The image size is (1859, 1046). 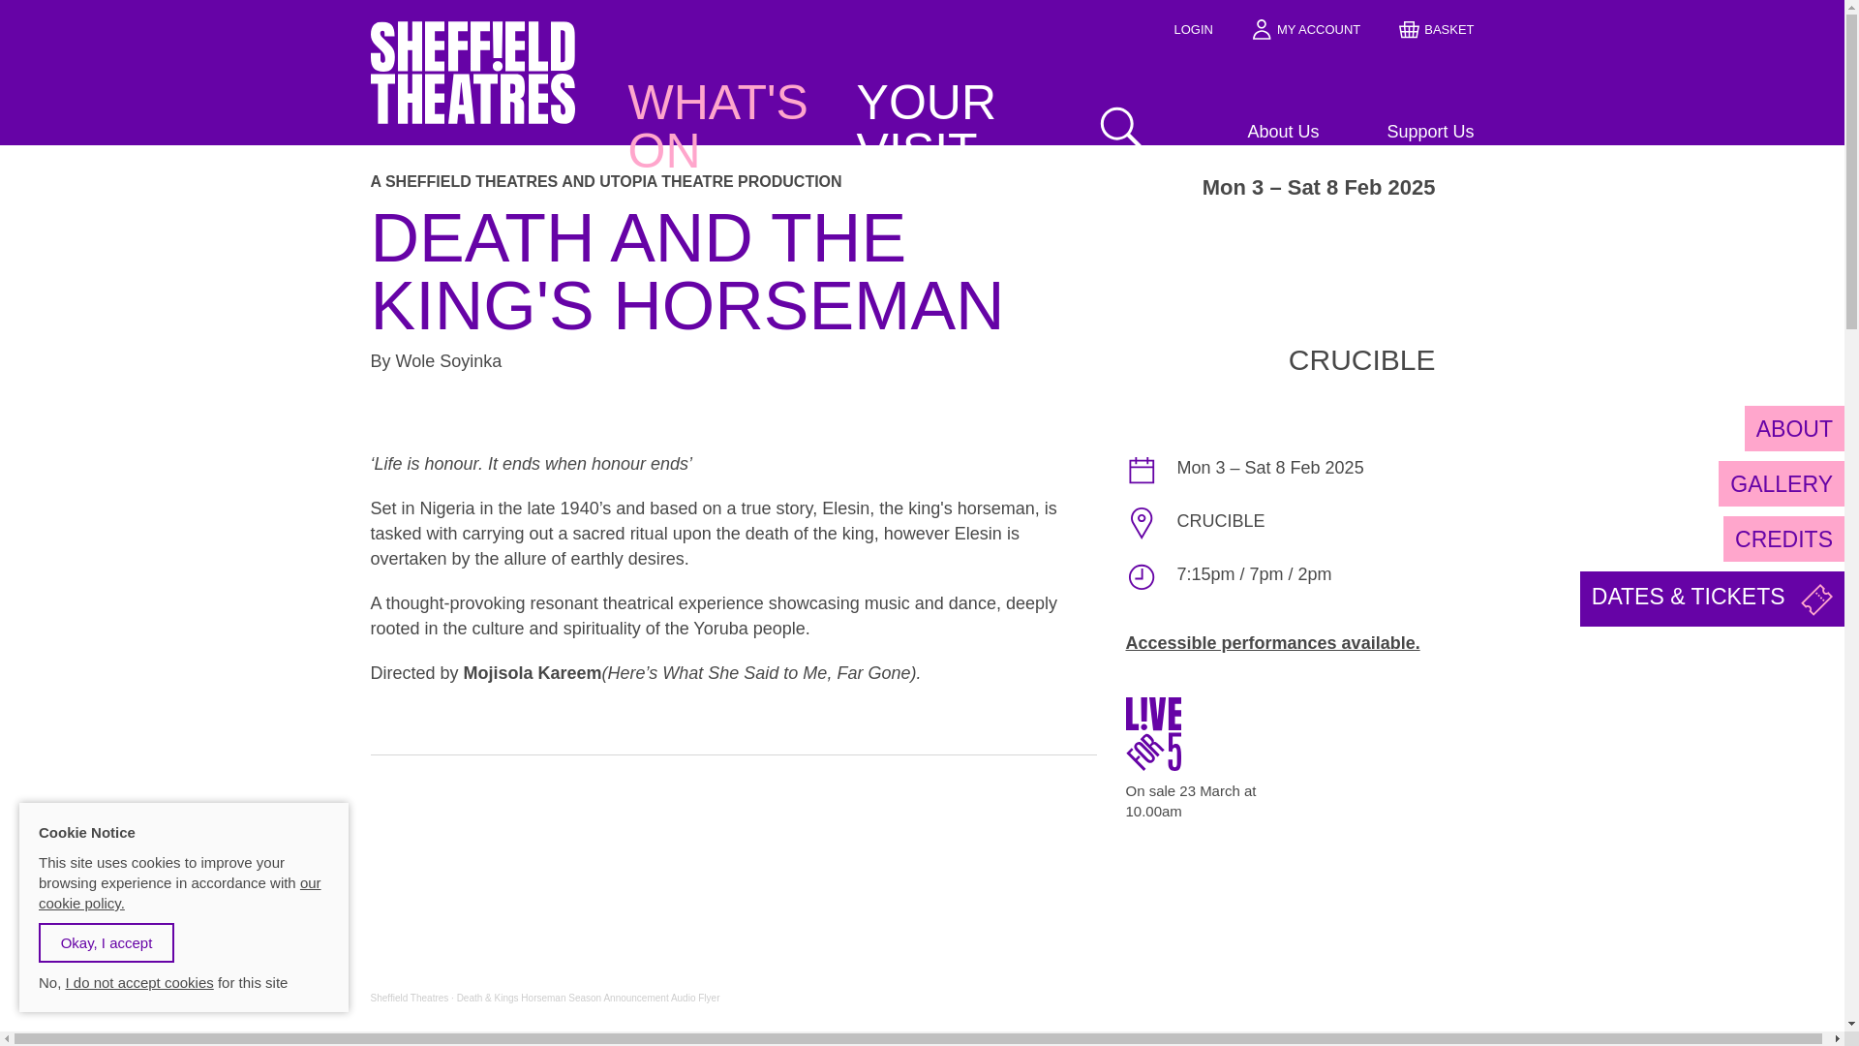 What do you see at coordinates (724, 127) in the screenshot?
I see `WHAT'S ON` at bounding box center [724, 127].